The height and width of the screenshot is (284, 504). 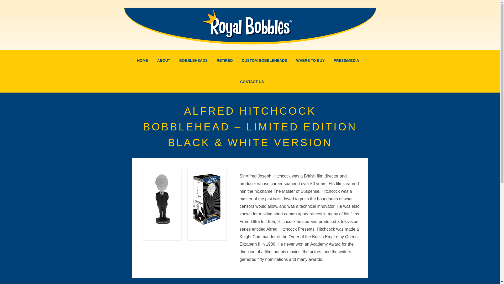 I want to click on WHERE TO BUY, so click(x=310, y=60).